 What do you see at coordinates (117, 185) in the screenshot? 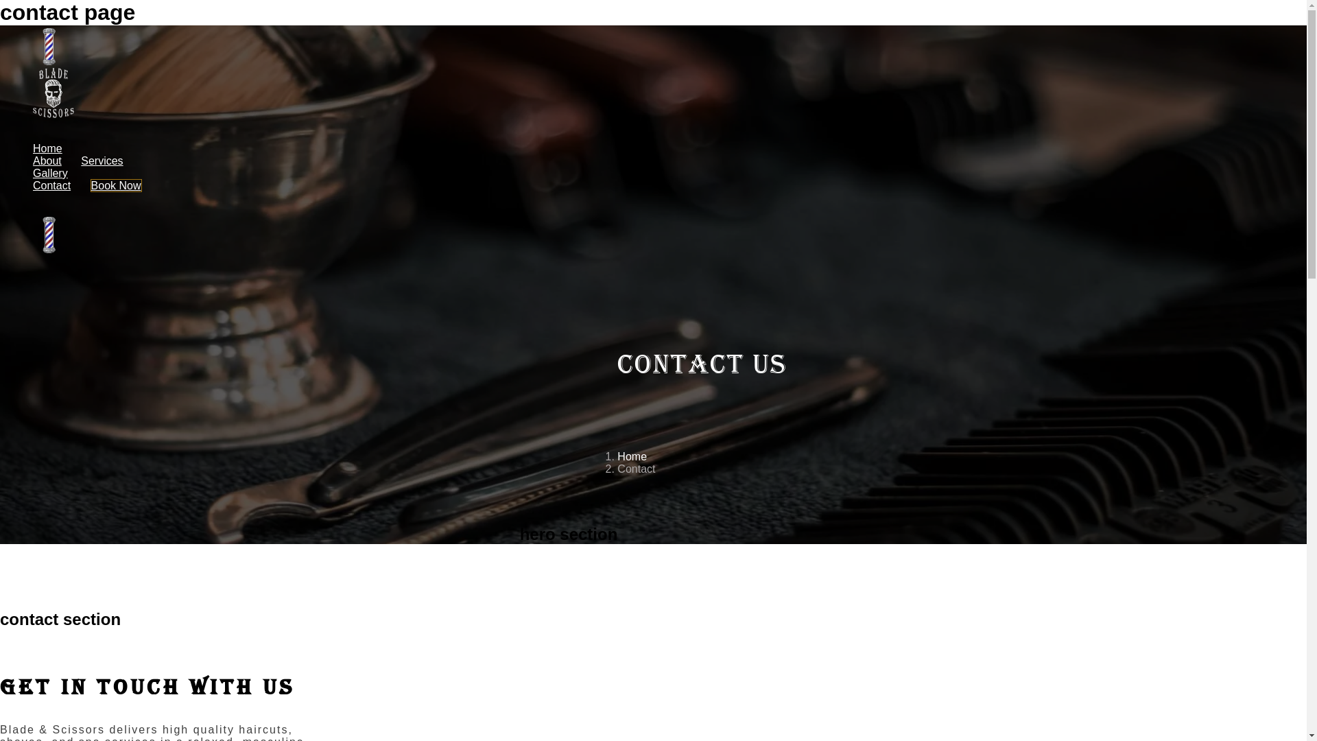
I see `Book Now` at bounding box center [117, 185].